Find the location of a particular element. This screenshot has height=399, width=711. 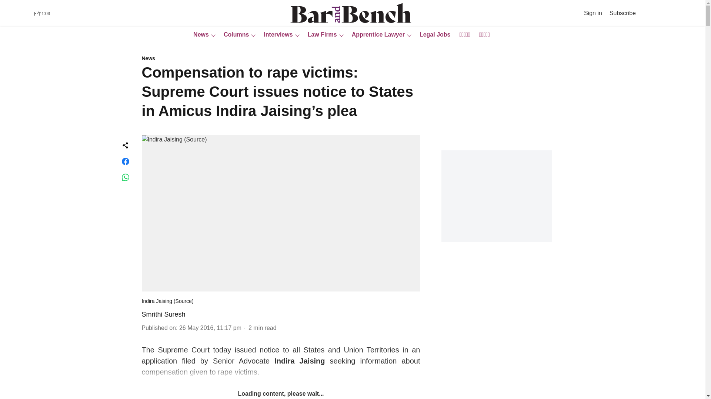

Smrithi Suresh is located at coordinates (163, 314).